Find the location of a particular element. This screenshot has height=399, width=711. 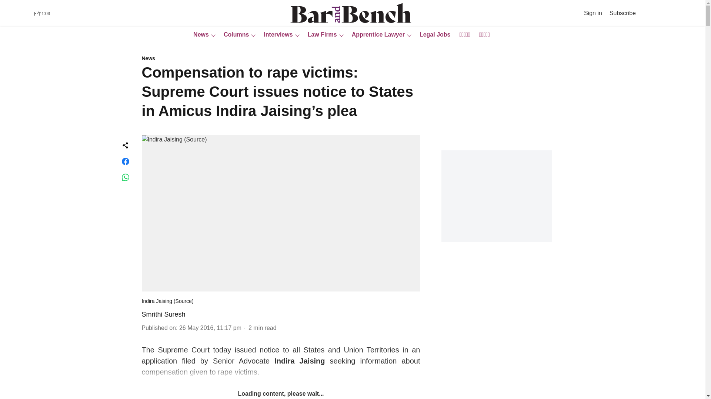

Smrithi Suresh is located at coordinates (163, 314).